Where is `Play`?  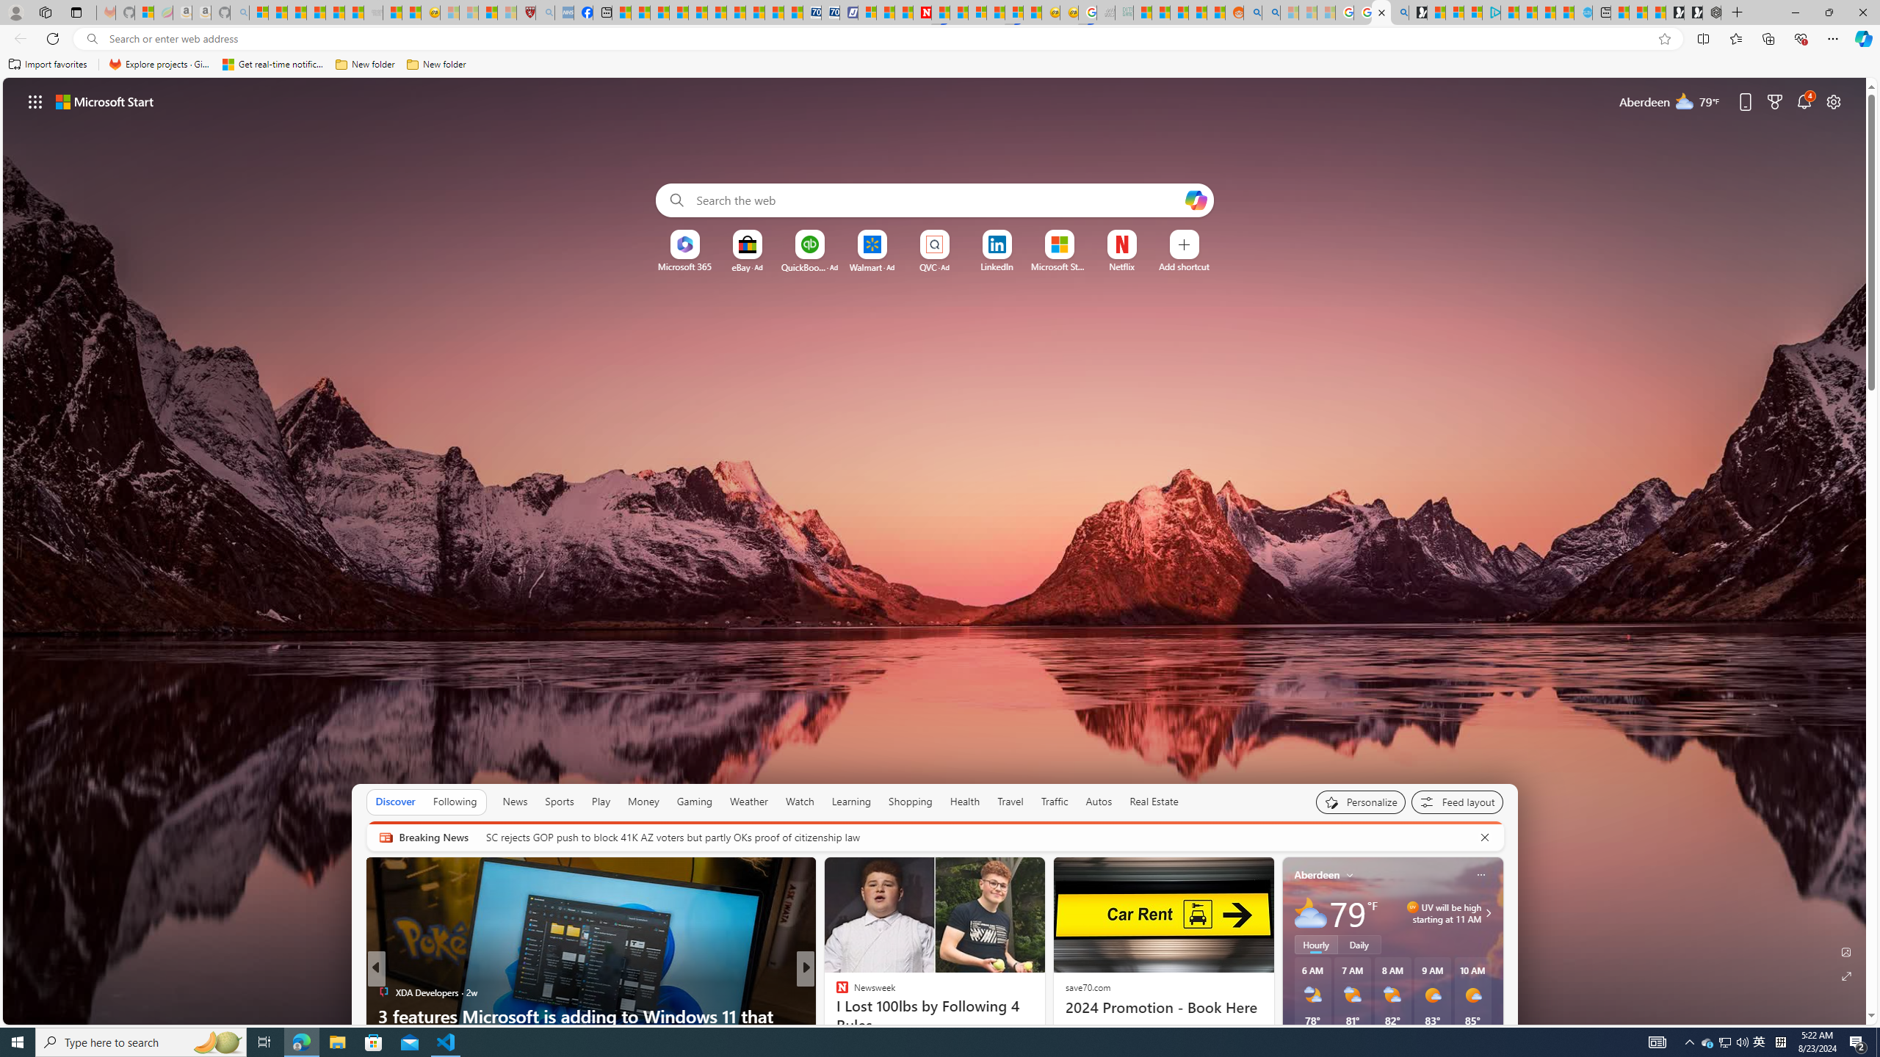 Play is located at coordinates (601, 802).